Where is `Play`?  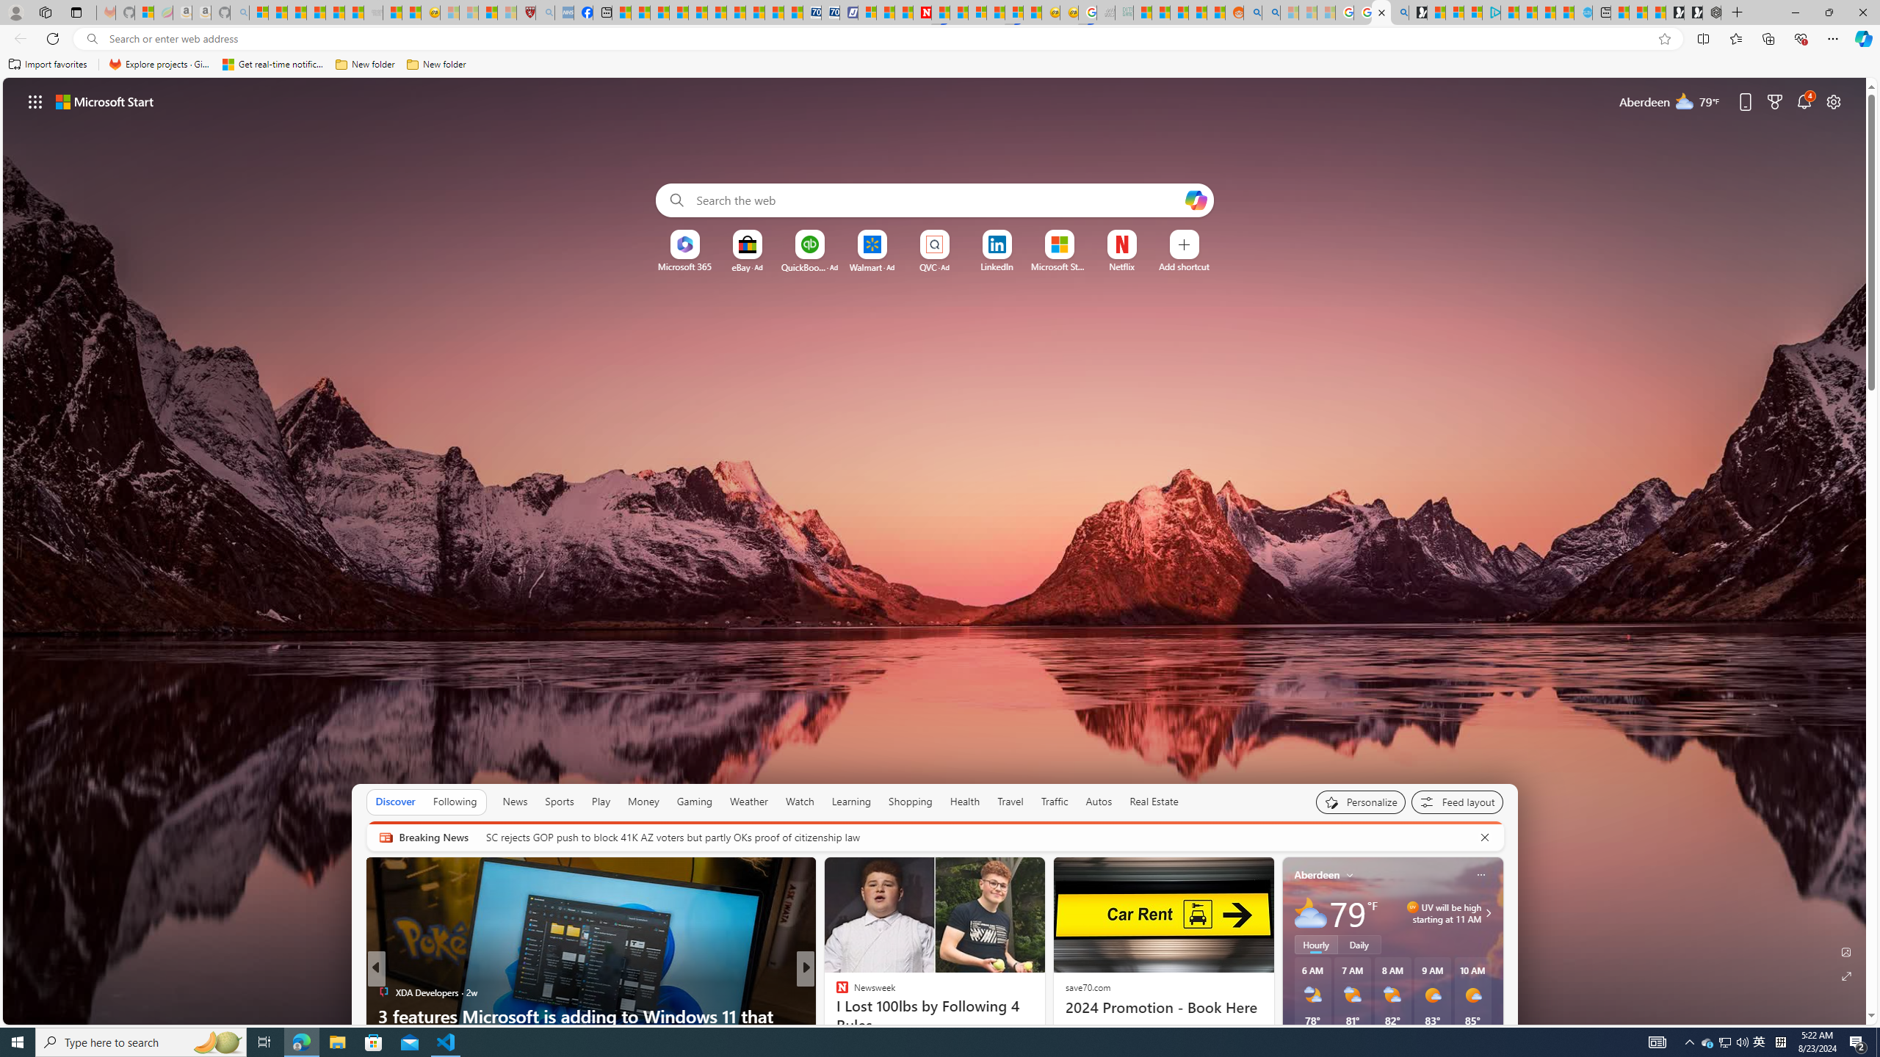 Play is located at coordinates (601, 802).